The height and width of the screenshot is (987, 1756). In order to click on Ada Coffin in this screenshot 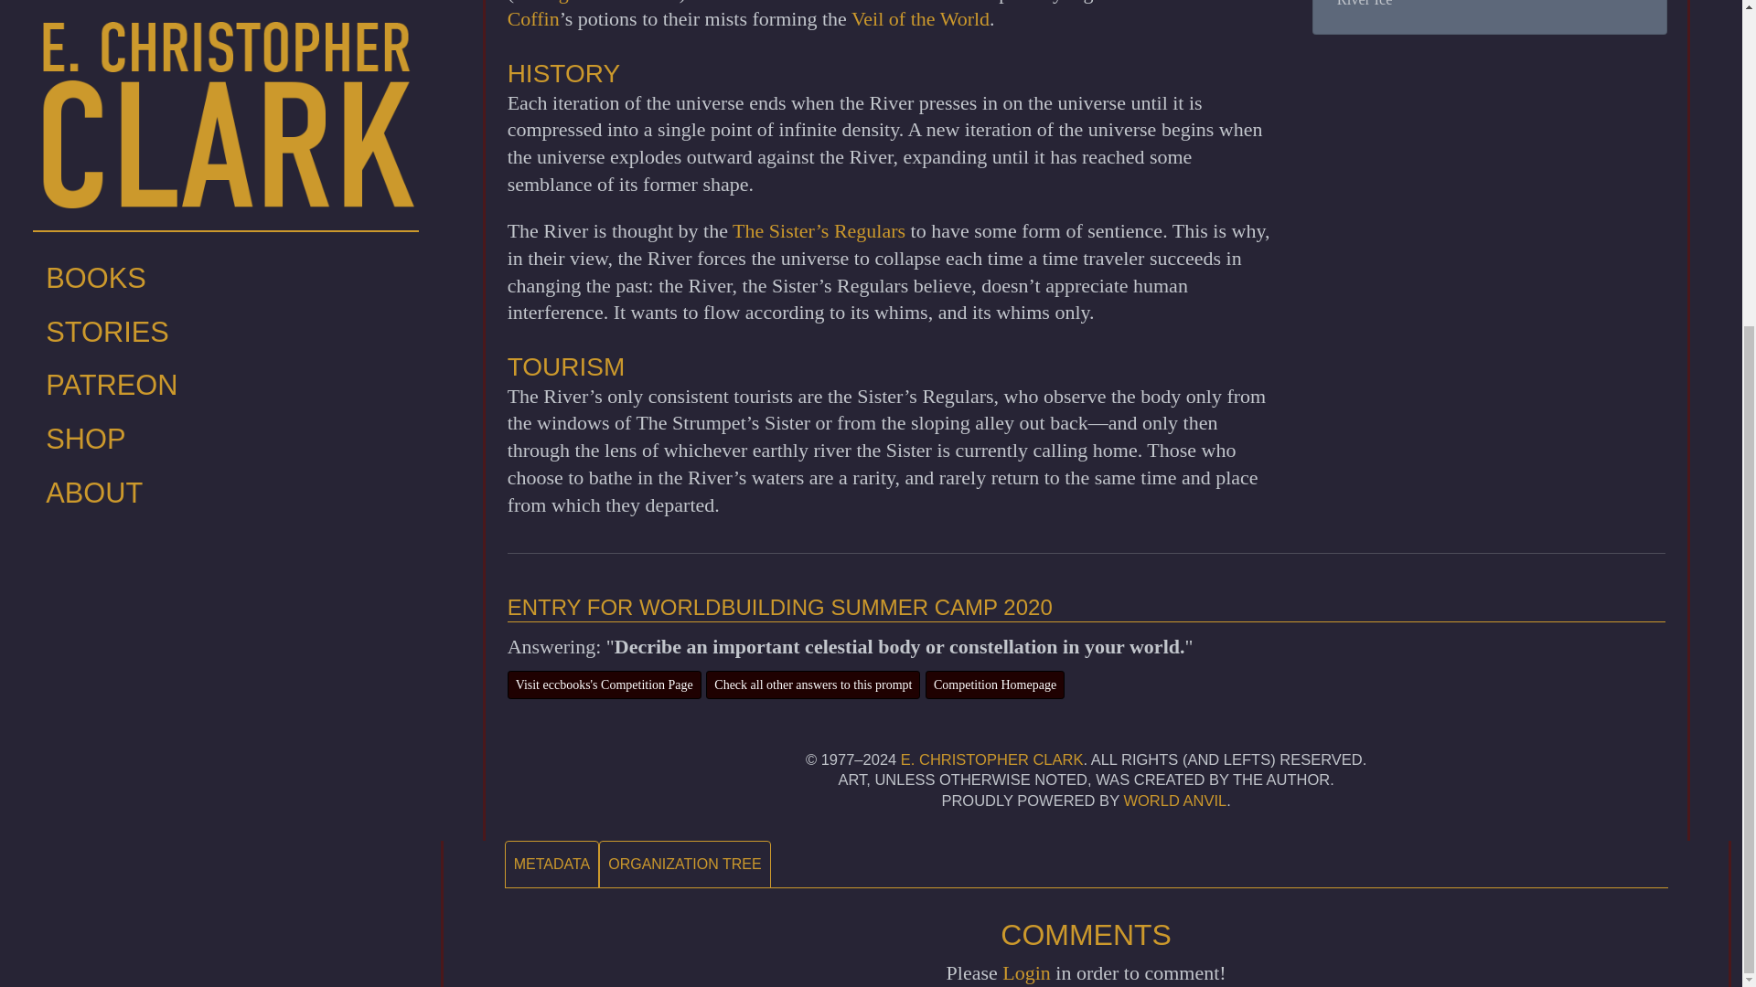, I will do `click(857, 15)`.